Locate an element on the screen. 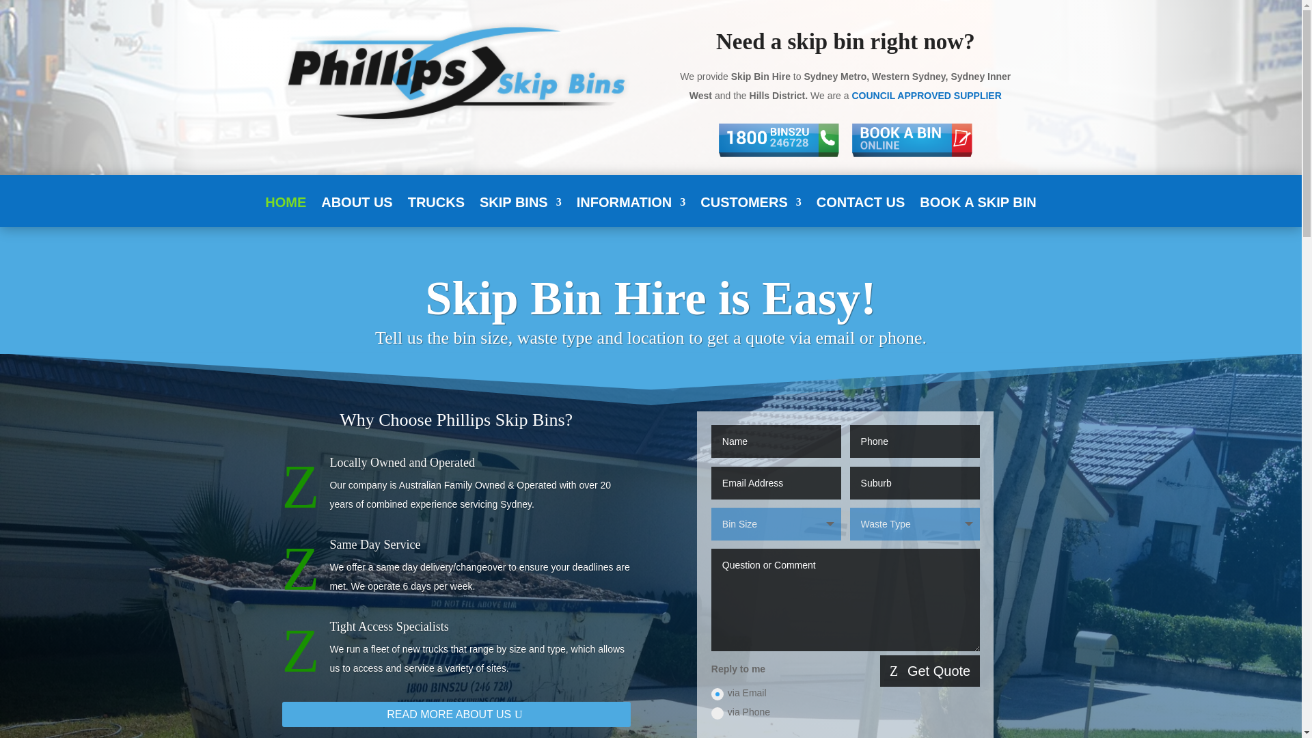 This screenshot has width=1312, height=738. INFORMATION is located at coordinates (631, 212).